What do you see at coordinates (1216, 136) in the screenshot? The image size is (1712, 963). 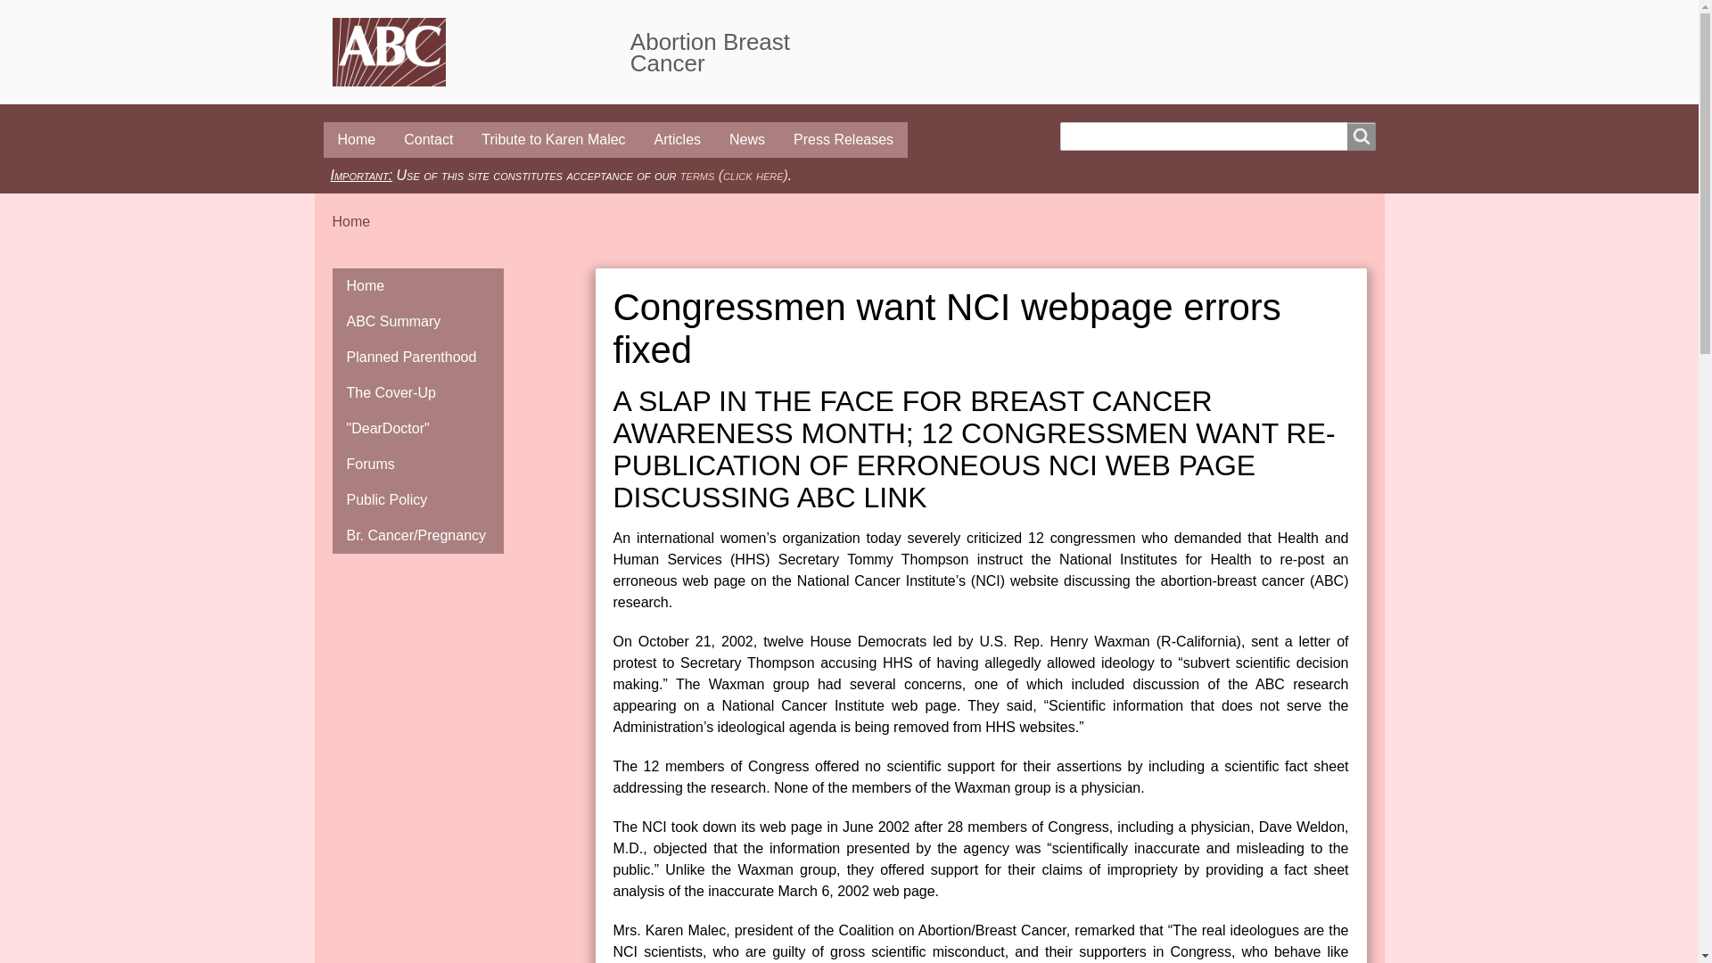 I see `Enter the terms you wish to search for.` at bounding box center [1216, 136].